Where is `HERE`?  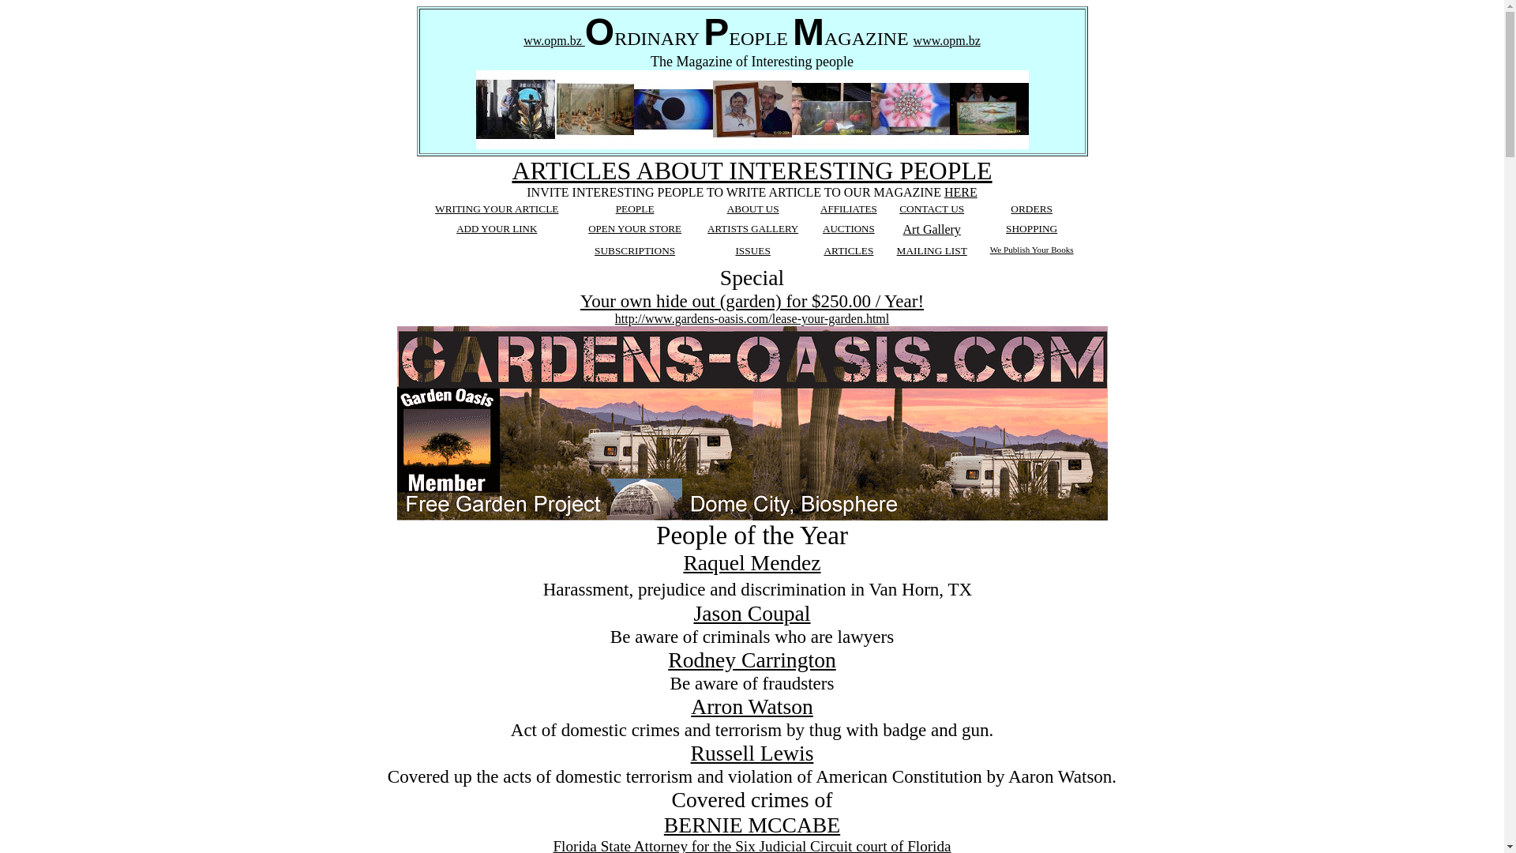
HERE is located at coordinates (961, 193).